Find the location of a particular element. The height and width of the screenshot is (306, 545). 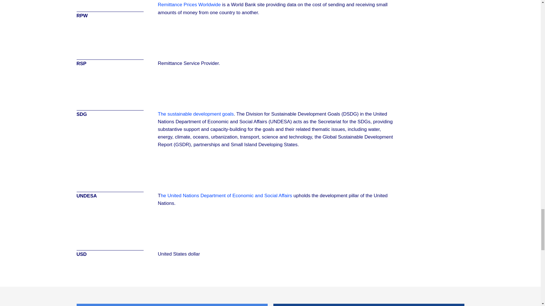

The sustainable development goals is located at coordinates (196, 114).